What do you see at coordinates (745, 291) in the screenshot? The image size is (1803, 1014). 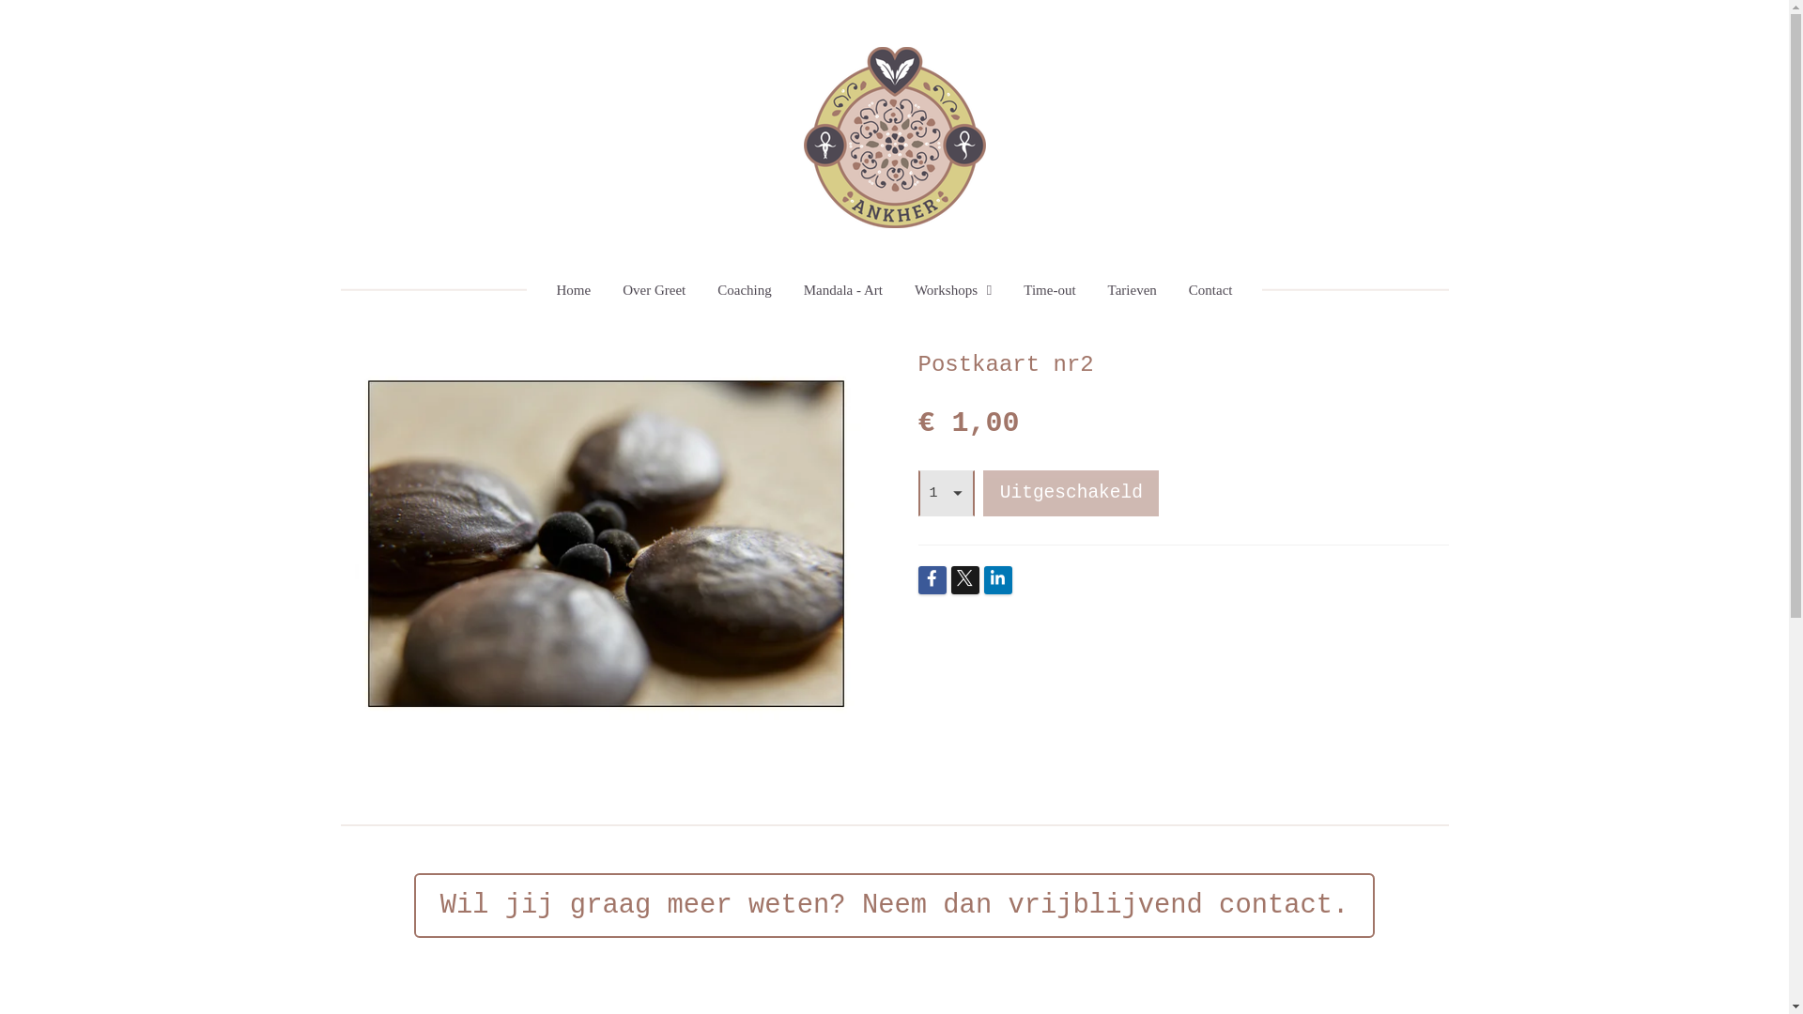 I see `Coaching` at bounding box center [745, 291].